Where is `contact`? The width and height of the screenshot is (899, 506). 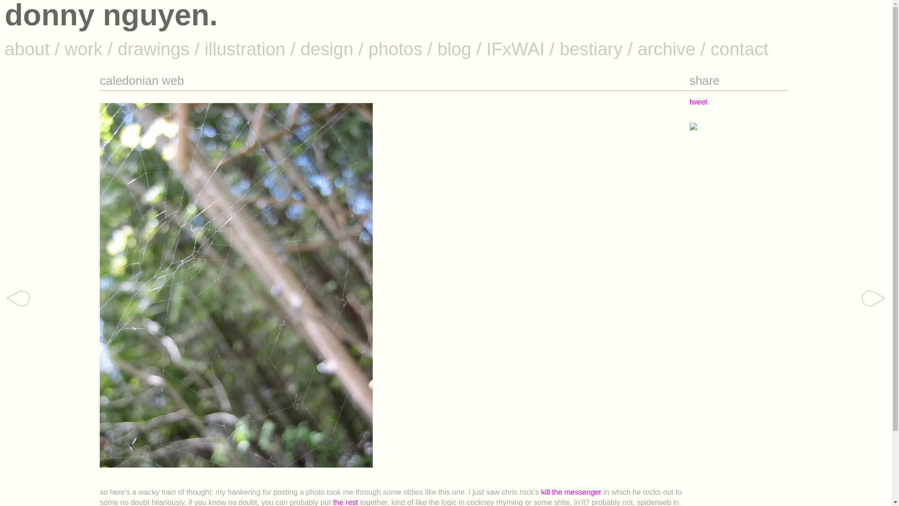
contact is located at coordinates (739, 49).